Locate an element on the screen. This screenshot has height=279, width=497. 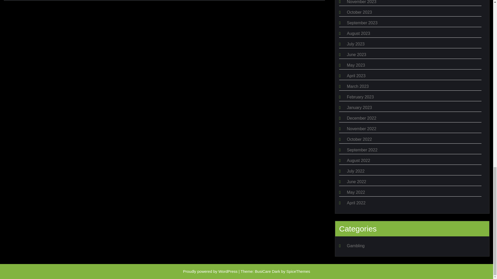
November 2023 is located at coordinates (361, 2).